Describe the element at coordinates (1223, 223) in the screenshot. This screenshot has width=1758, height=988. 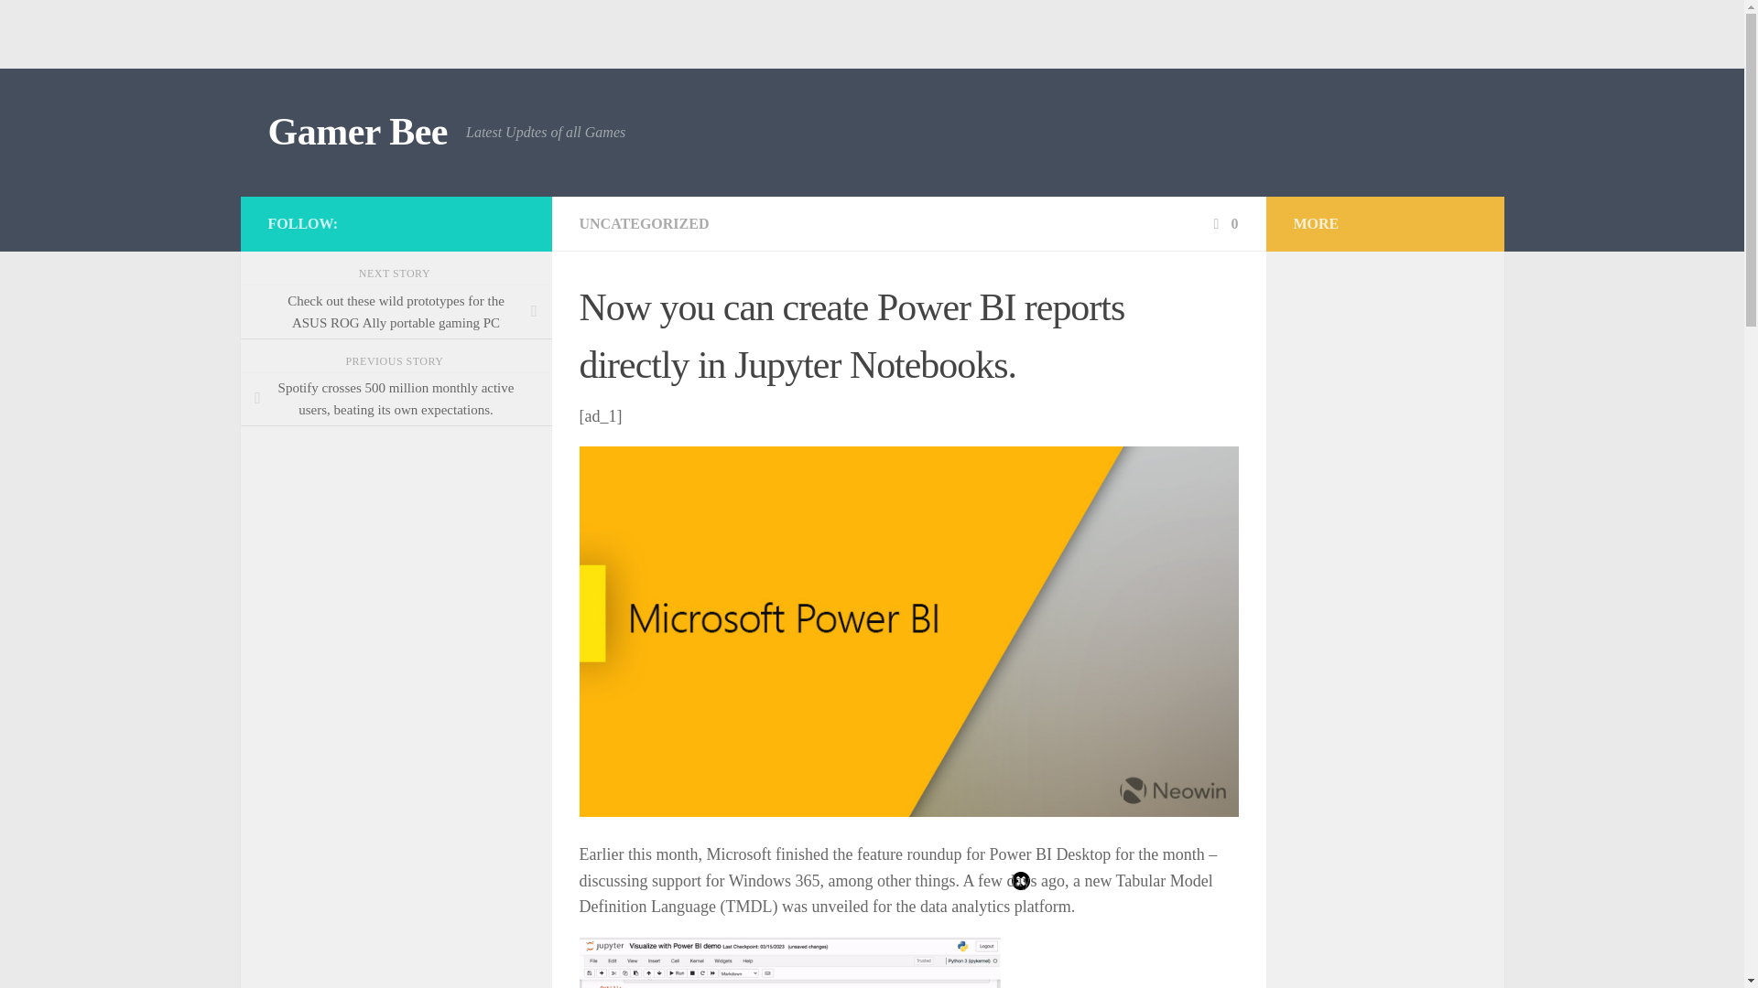
I see `0` at that location.